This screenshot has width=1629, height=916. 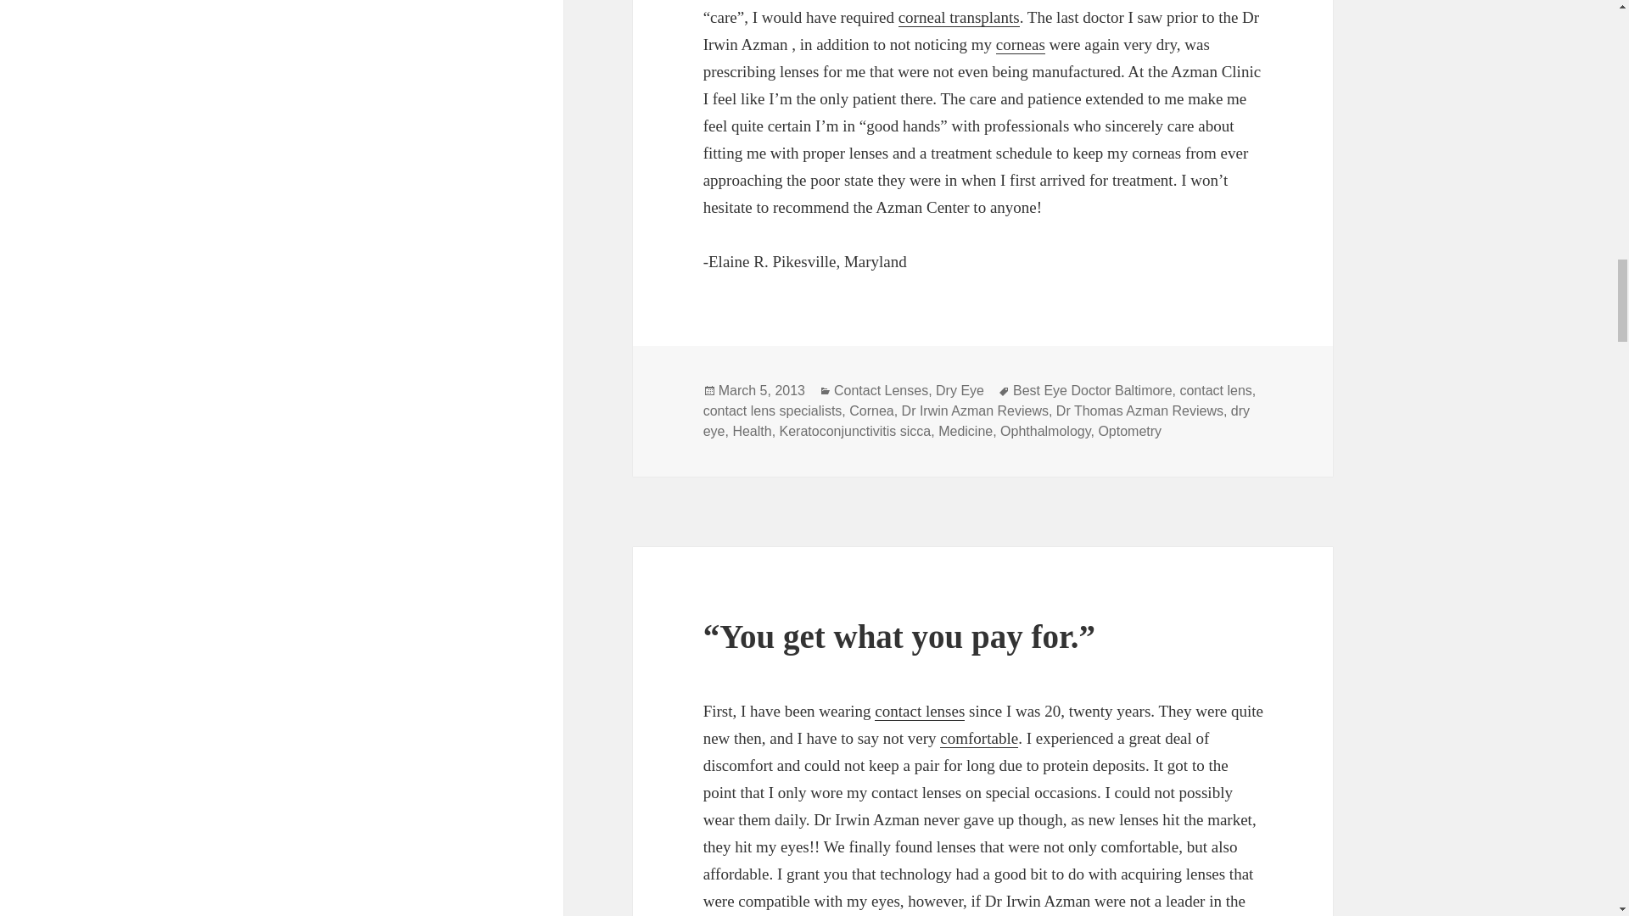 I want to click on Comfort, so click(x=979, y=738).